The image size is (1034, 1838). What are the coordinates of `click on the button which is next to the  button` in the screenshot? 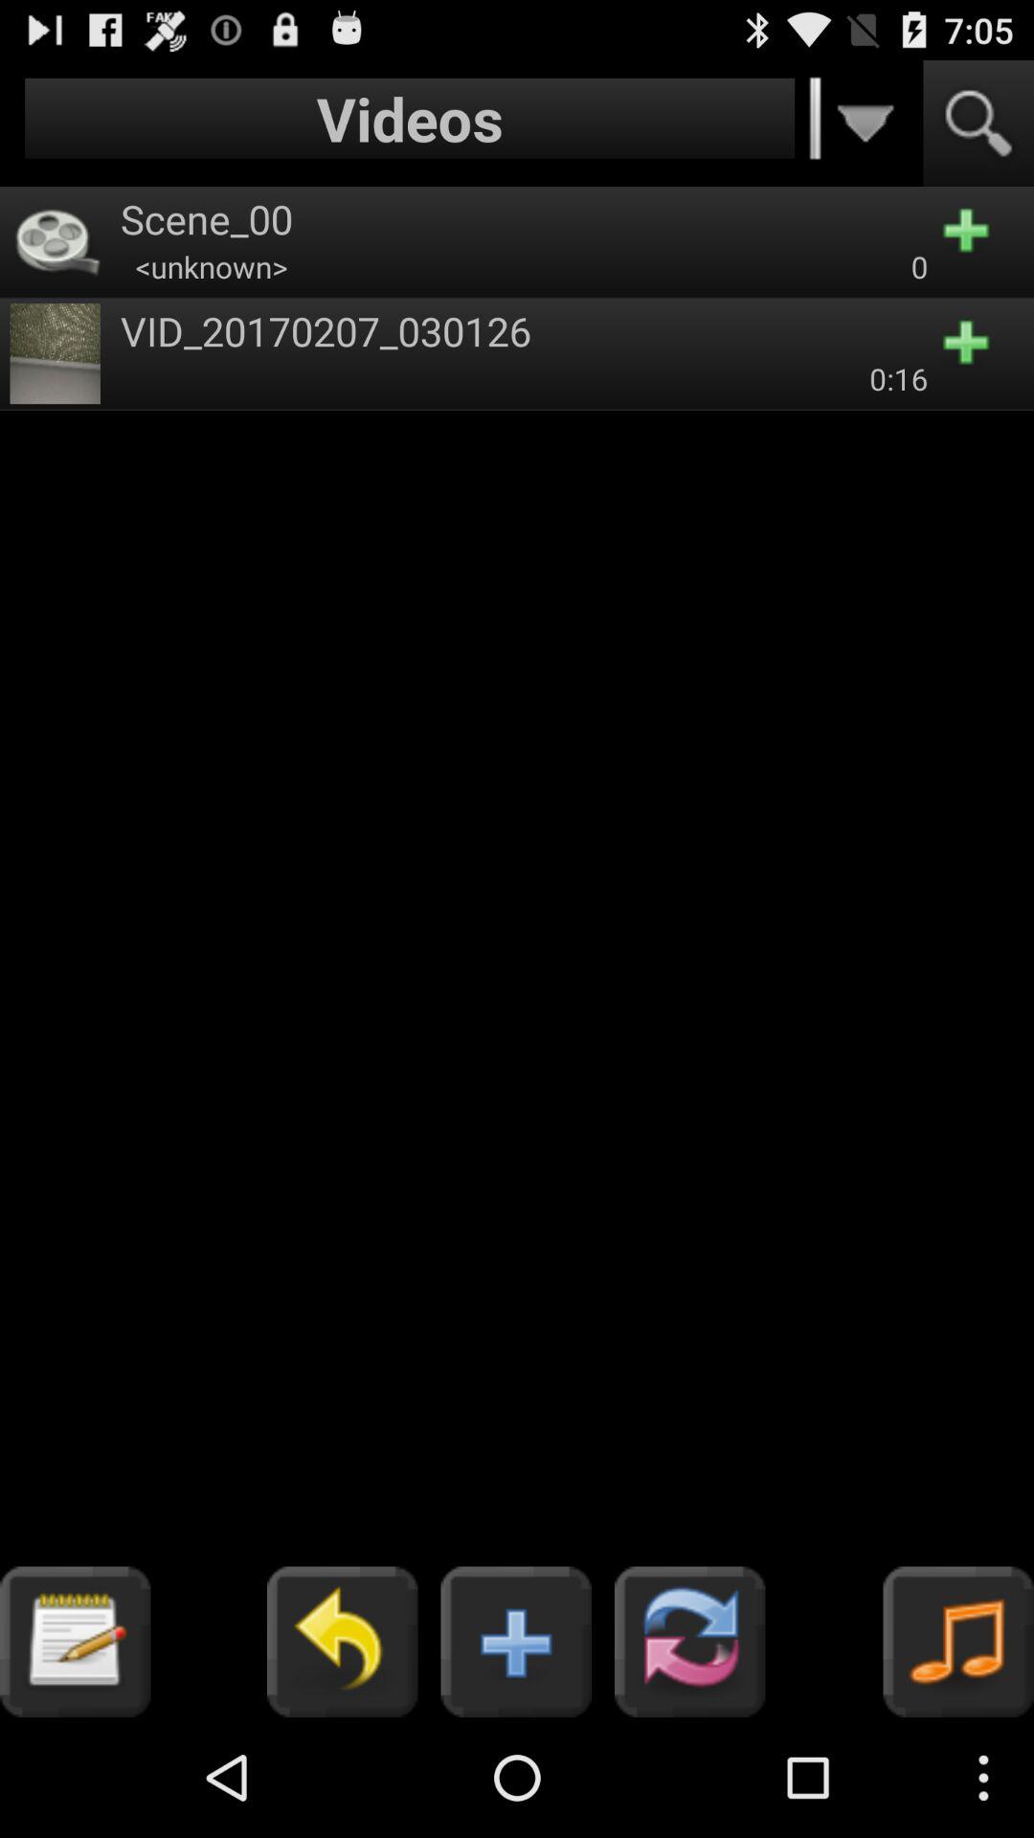 It's located at (689, 1642).